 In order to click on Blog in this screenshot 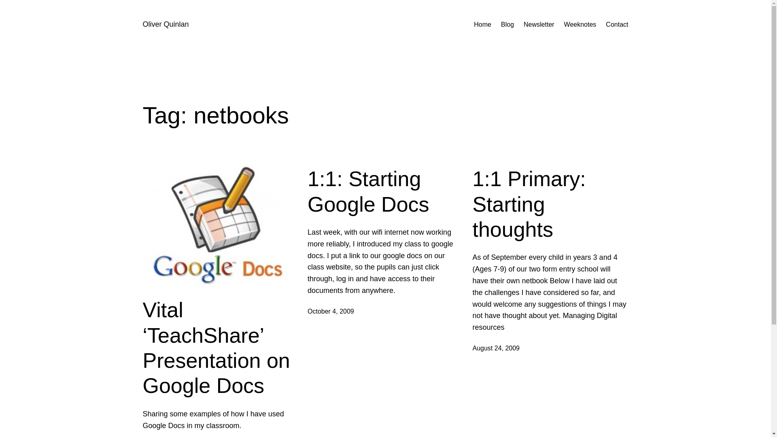, I will do `click(507, 24)`.